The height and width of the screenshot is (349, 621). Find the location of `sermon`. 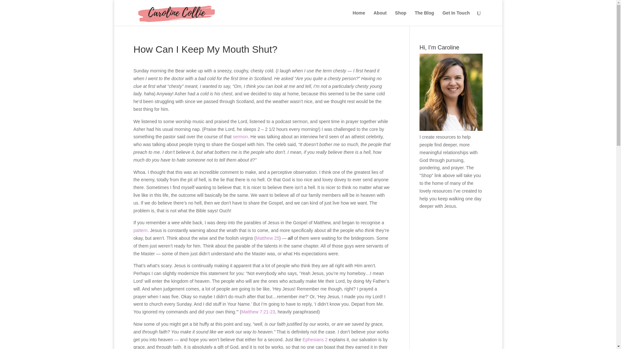

sermon is located at coordinates (240, 136).